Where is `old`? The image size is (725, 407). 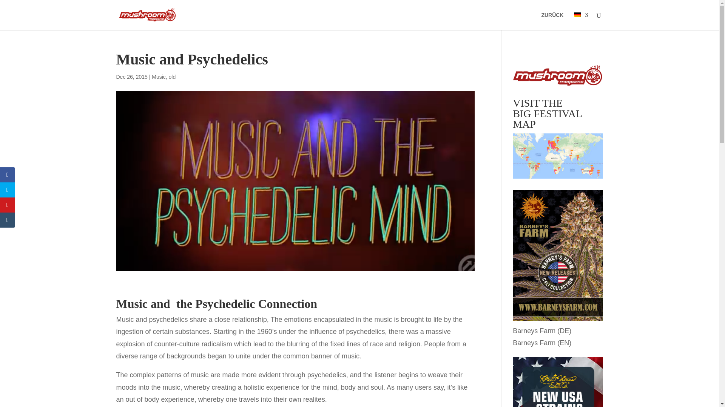 old is located at coordinates (172, 77).